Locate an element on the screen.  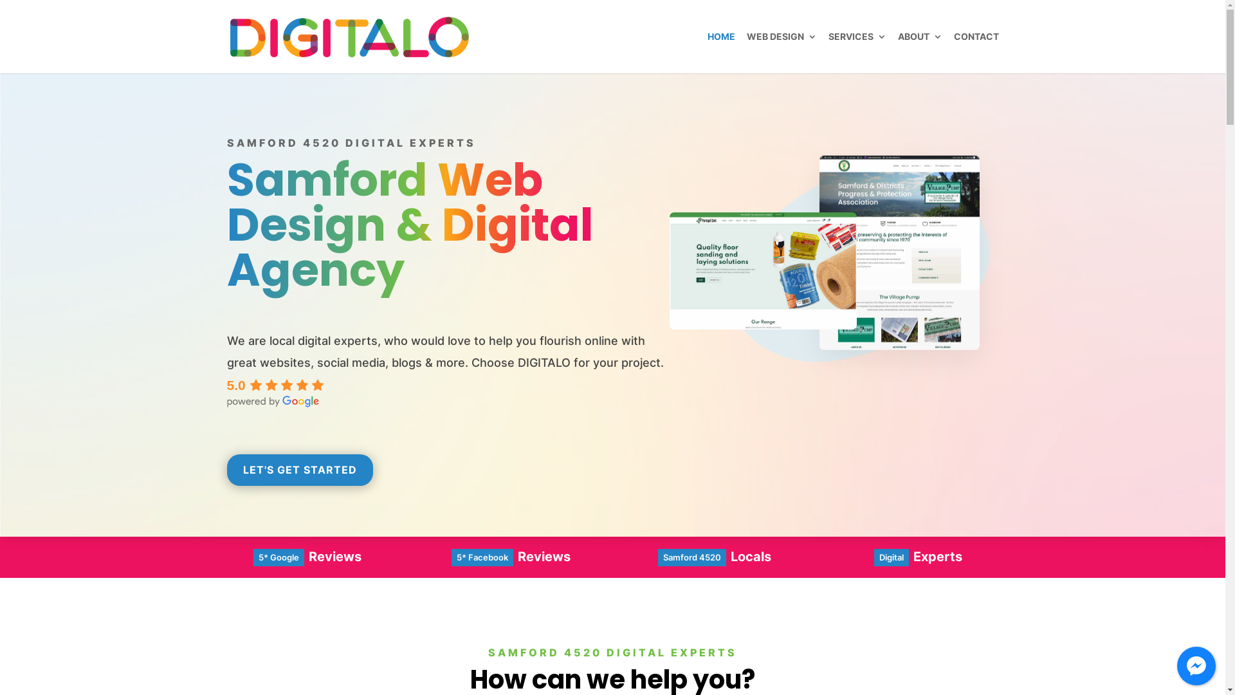
WEB DESIGN is located at coordinates (781, 53).